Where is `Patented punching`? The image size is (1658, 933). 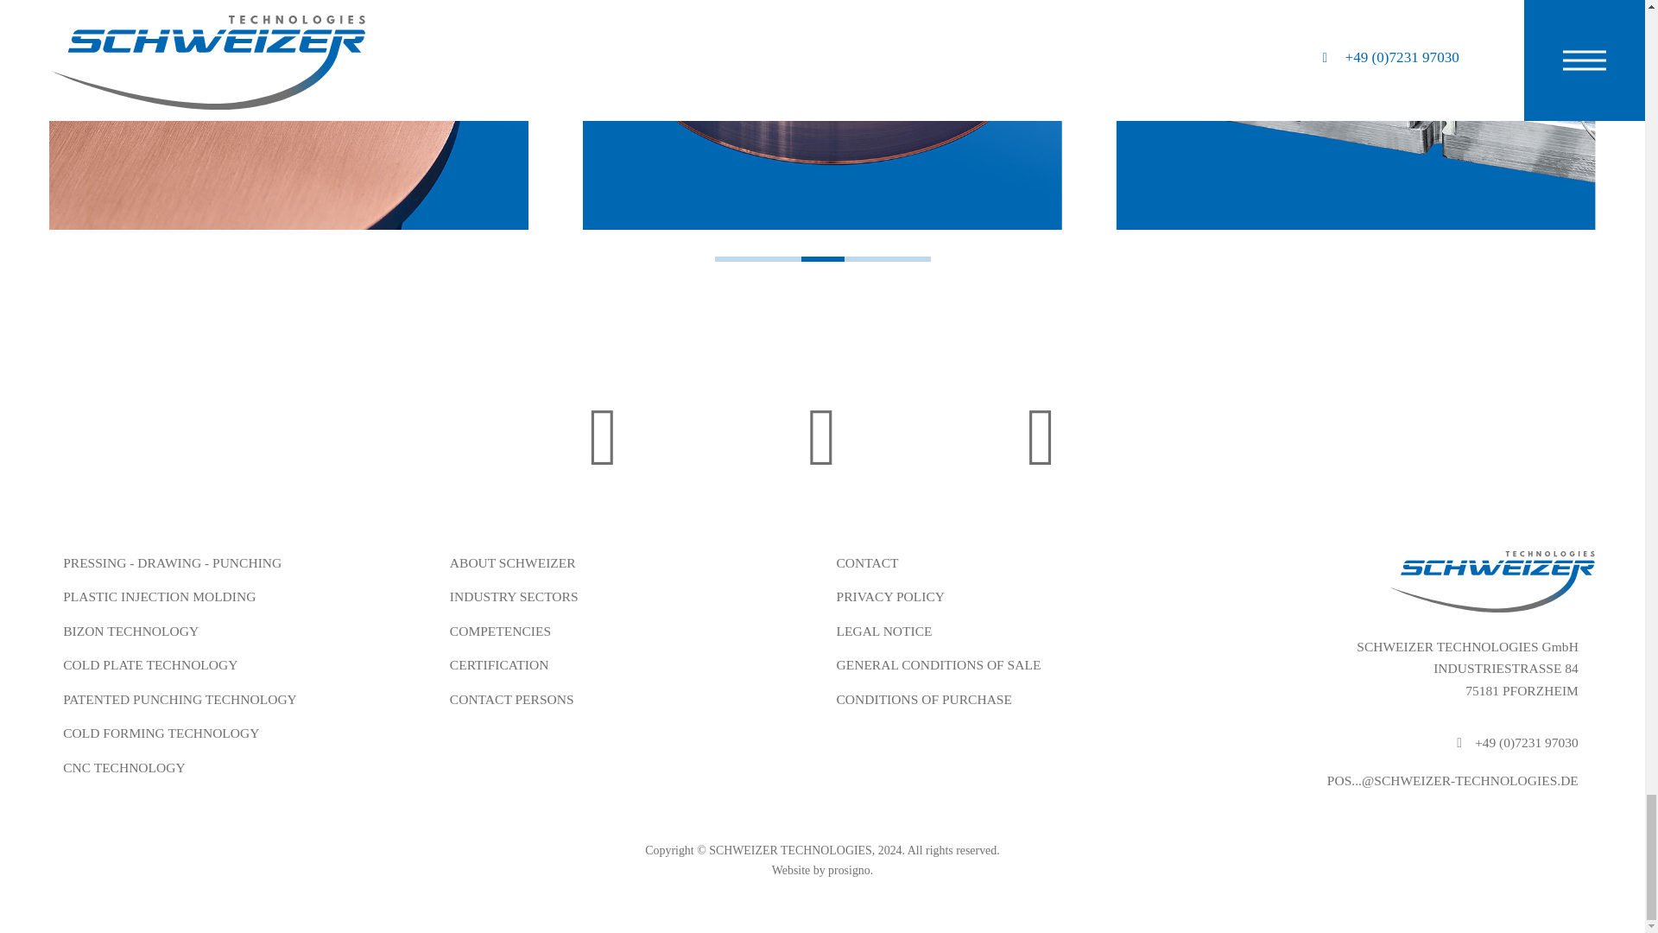 Patented punching is located at coordinates (288, 114).